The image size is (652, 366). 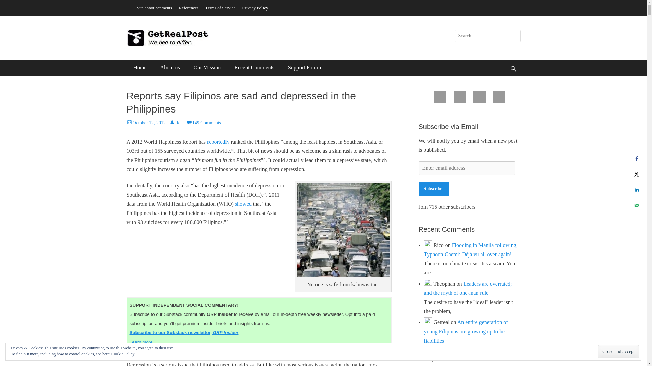 I want to click on Ilda, so click(x=176, y=123).